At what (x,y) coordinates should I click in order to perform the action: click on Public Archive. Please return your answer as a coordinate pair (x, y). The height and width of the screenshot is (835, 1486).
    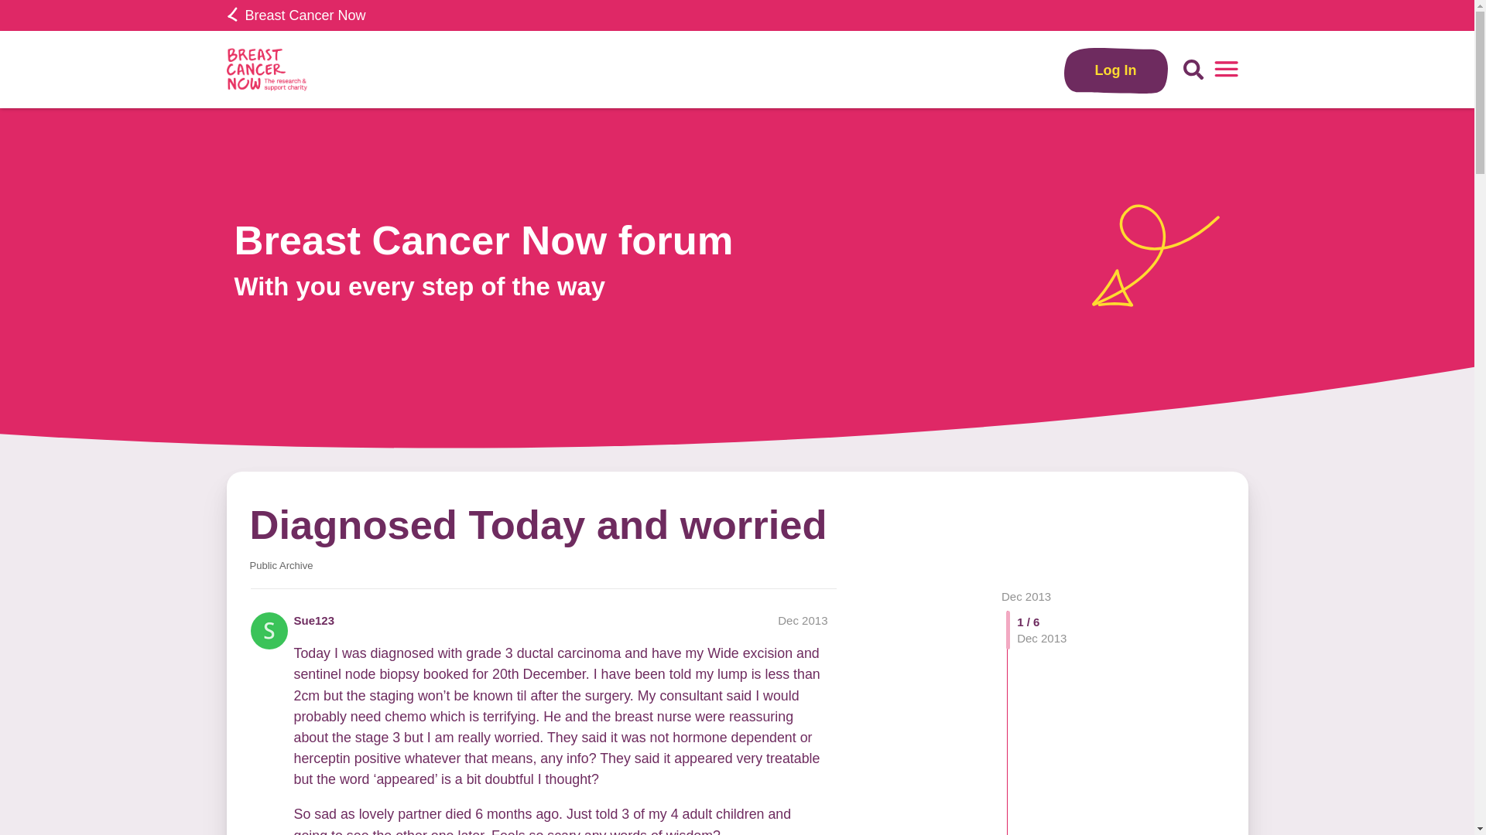
    Looking at the image, I should click on (280, 565).